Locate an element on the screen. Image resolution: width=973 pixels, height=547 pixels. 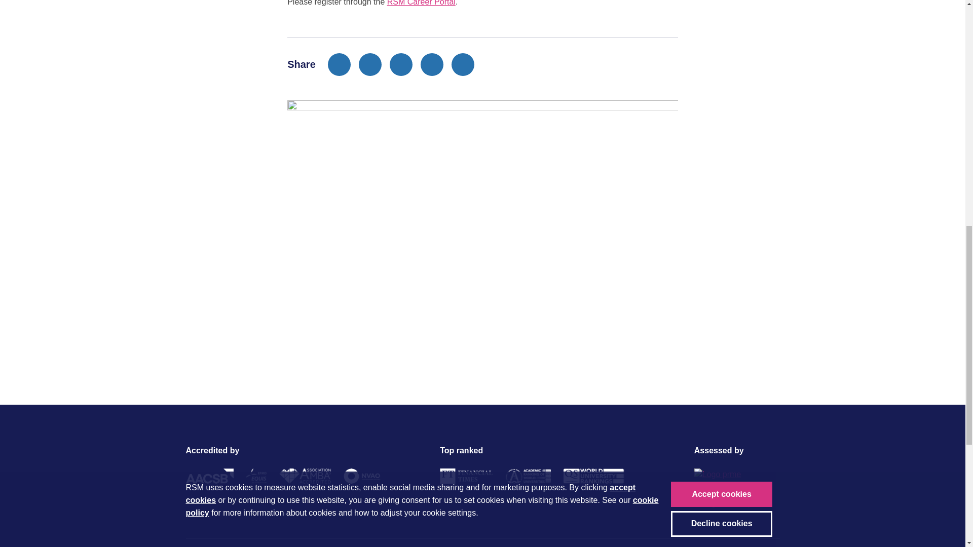
Email this is located at coordinates (432, 64).